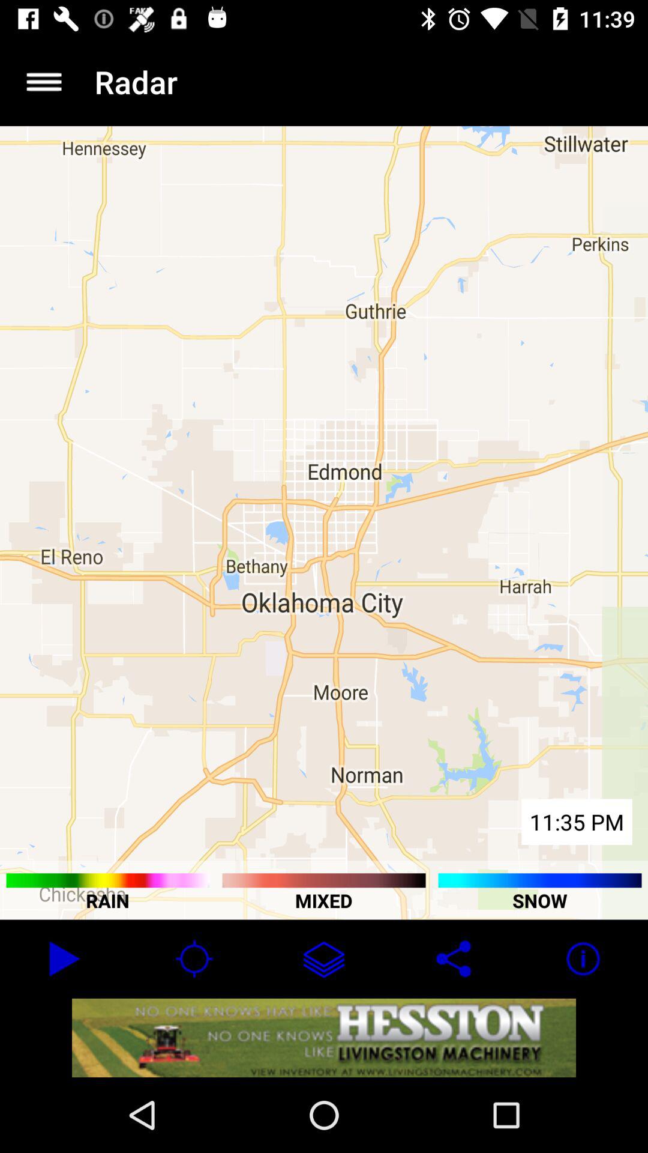 Image resolution: width=648 pixels, height=1153 pixels. I want to click on go to menu, so click(44, 82).